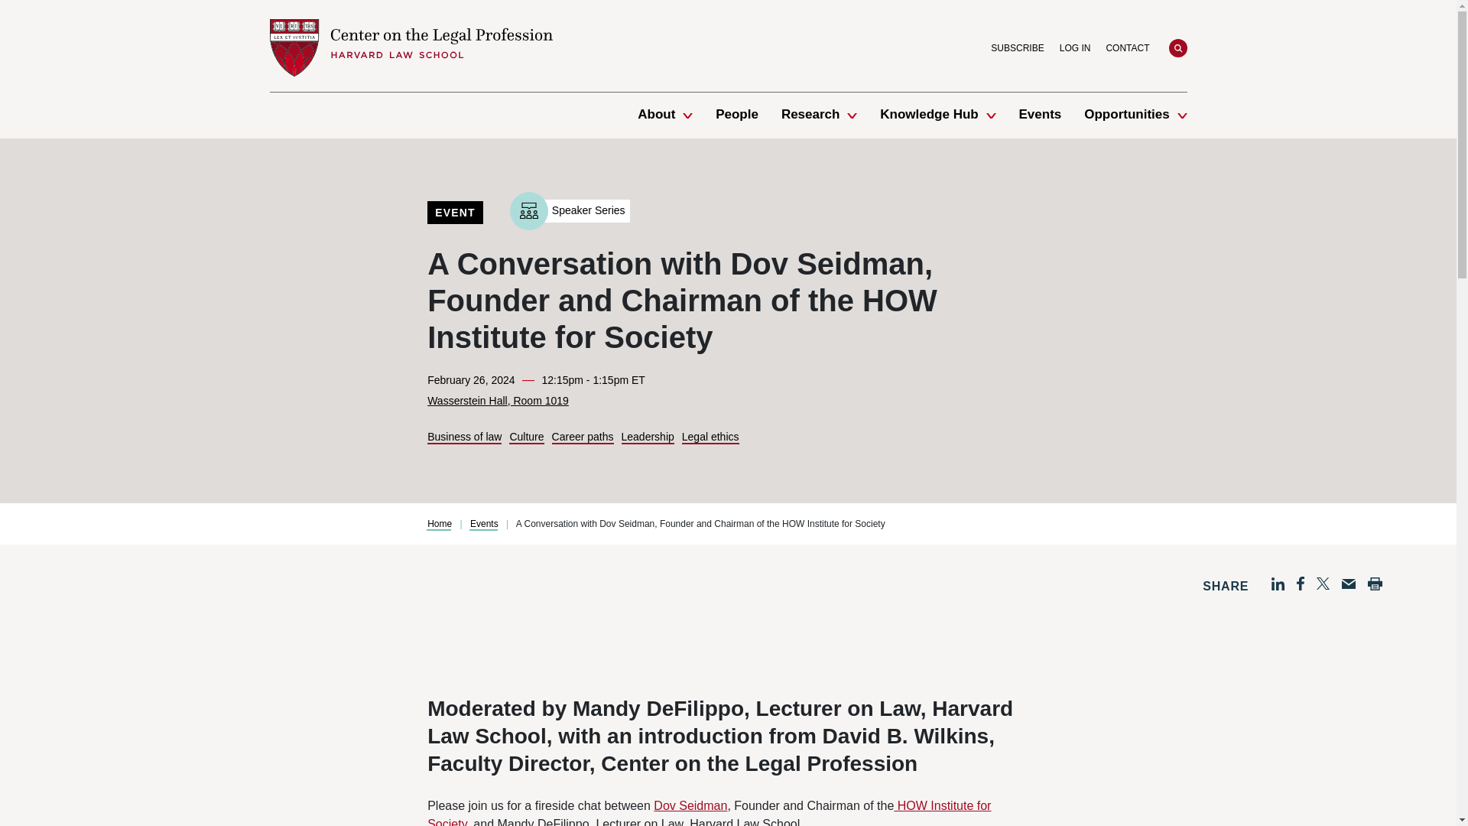 This screenshot has height=826, width=1468. Describe the element at coordinates (1375, 584) in the screenshot. I see `Print` at that location.